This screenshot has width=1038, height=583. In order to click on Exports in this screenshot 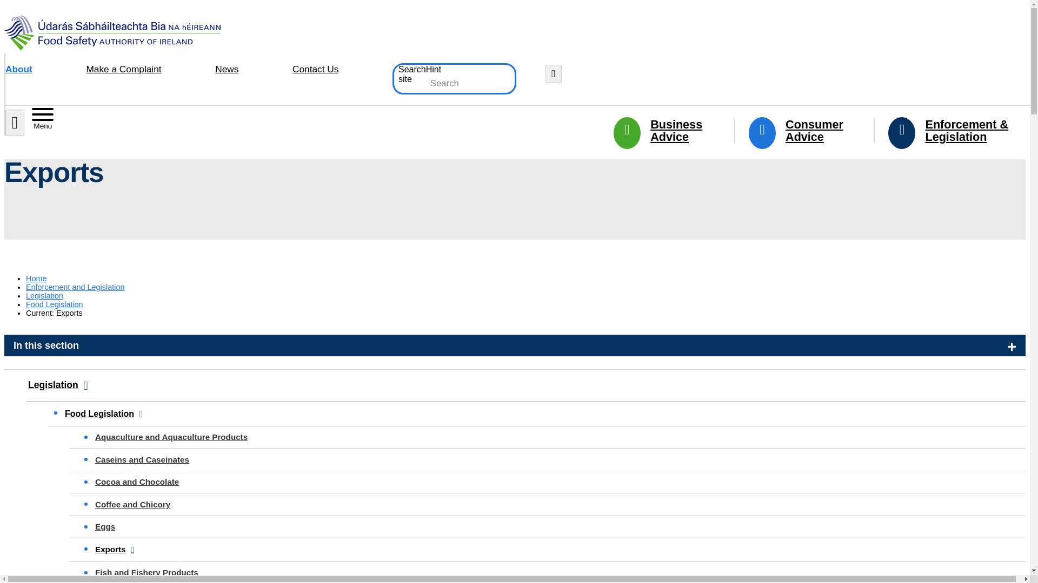, I will do `click(551, 549)`.